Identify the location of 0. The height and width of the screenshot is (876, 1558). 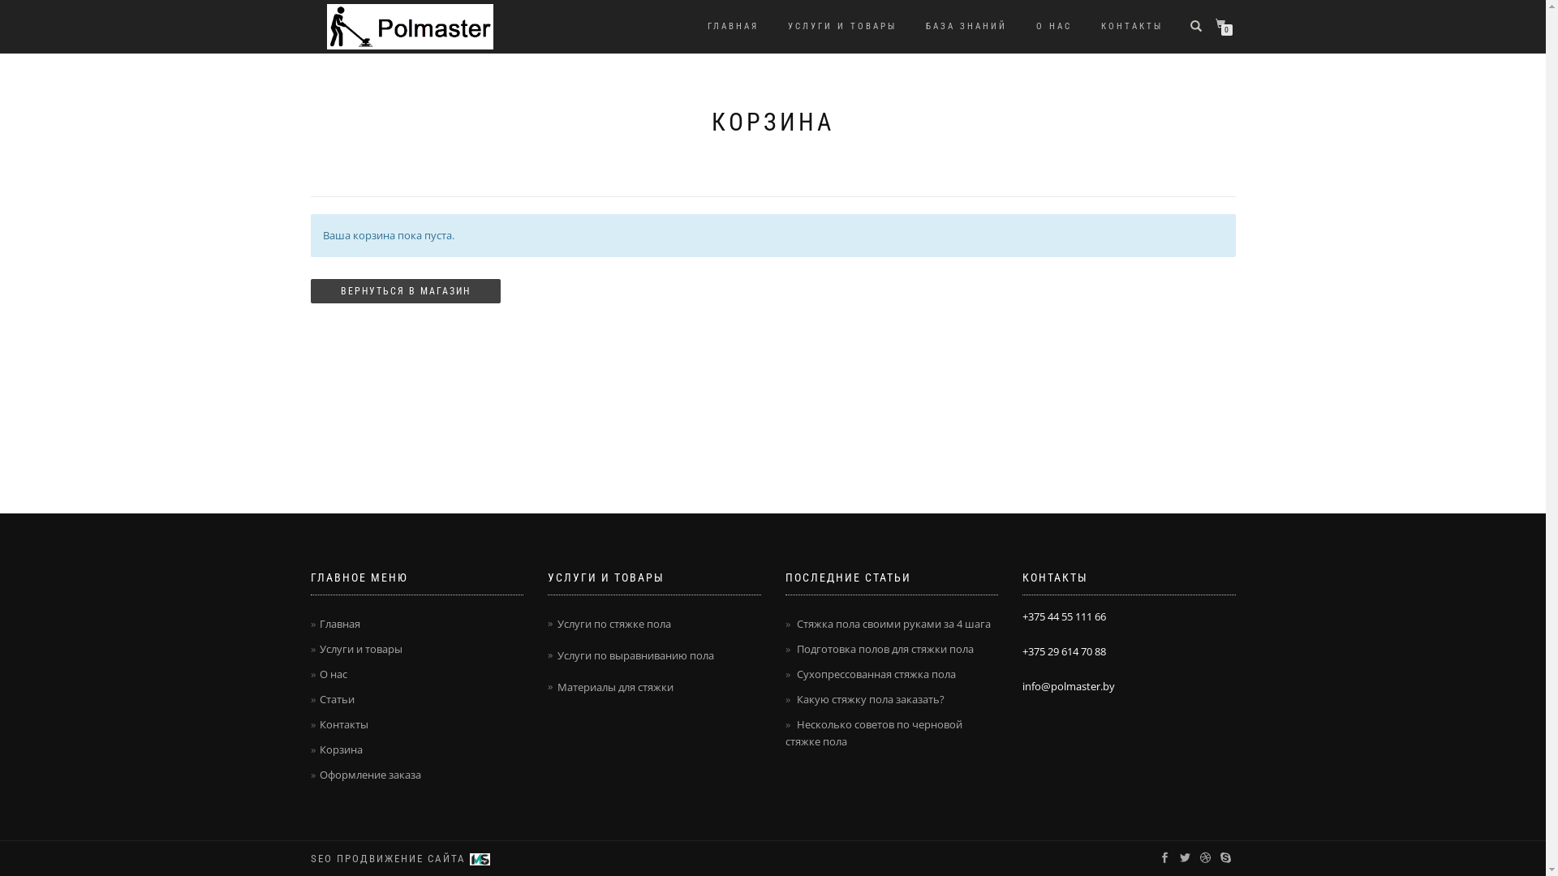
(1224, 24).